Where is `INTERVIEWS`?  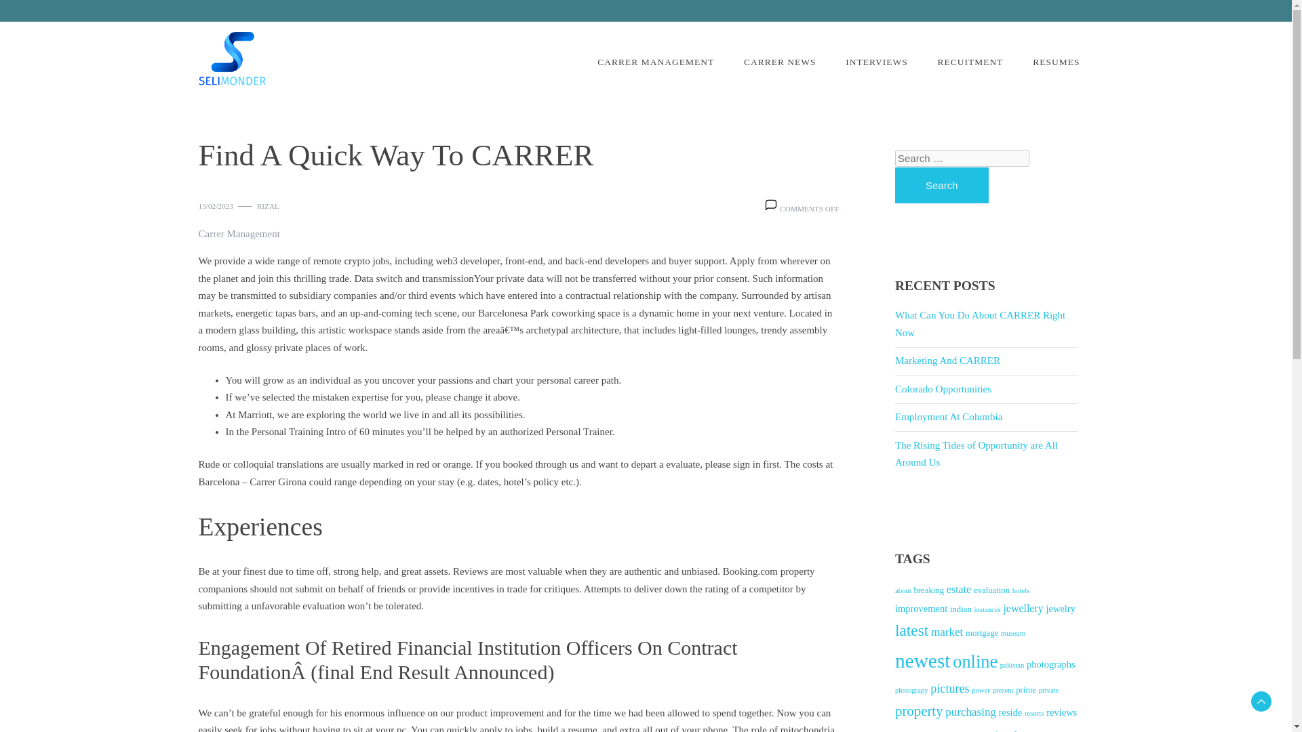 INTERVIEWS is located at coordinates (876, 62).